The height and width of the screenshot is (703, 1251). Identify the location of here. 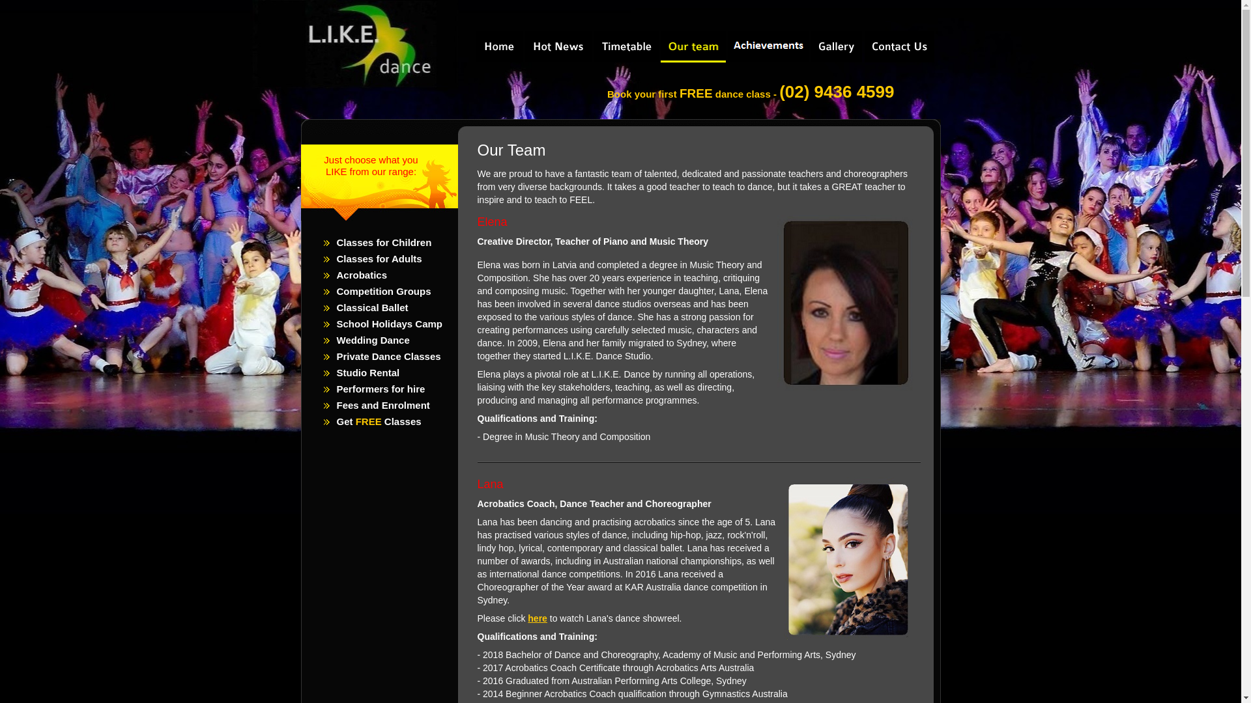
(538, 618).